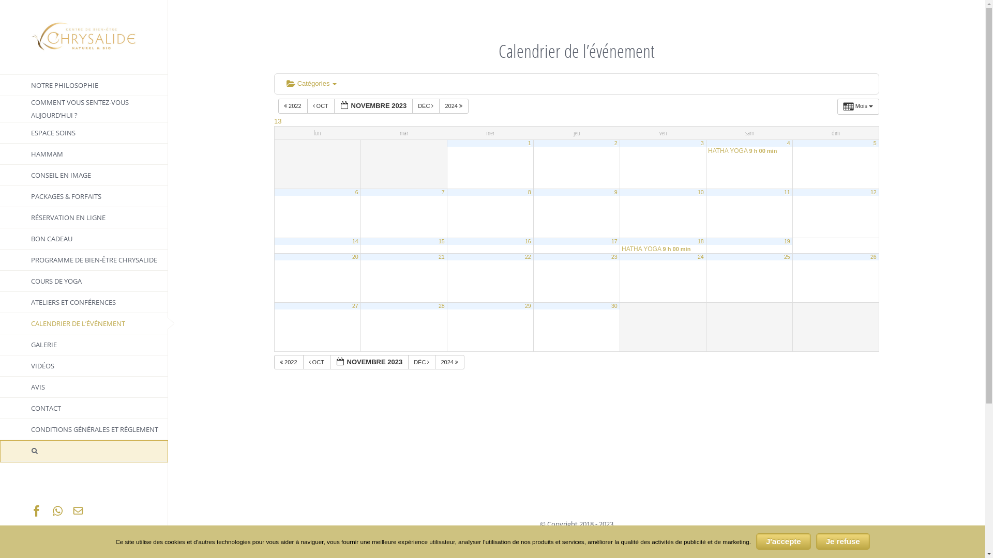  Describe the element at coordinates (317, 362) in the screenshot. I see `OCT` at that location.